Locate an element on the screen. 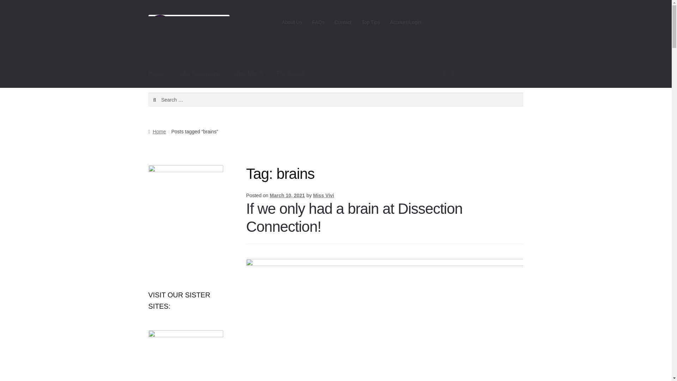 Image resolution: width=677 pixels, height=381 pixels. View your shopping cart is located at coordinates (482, 73).